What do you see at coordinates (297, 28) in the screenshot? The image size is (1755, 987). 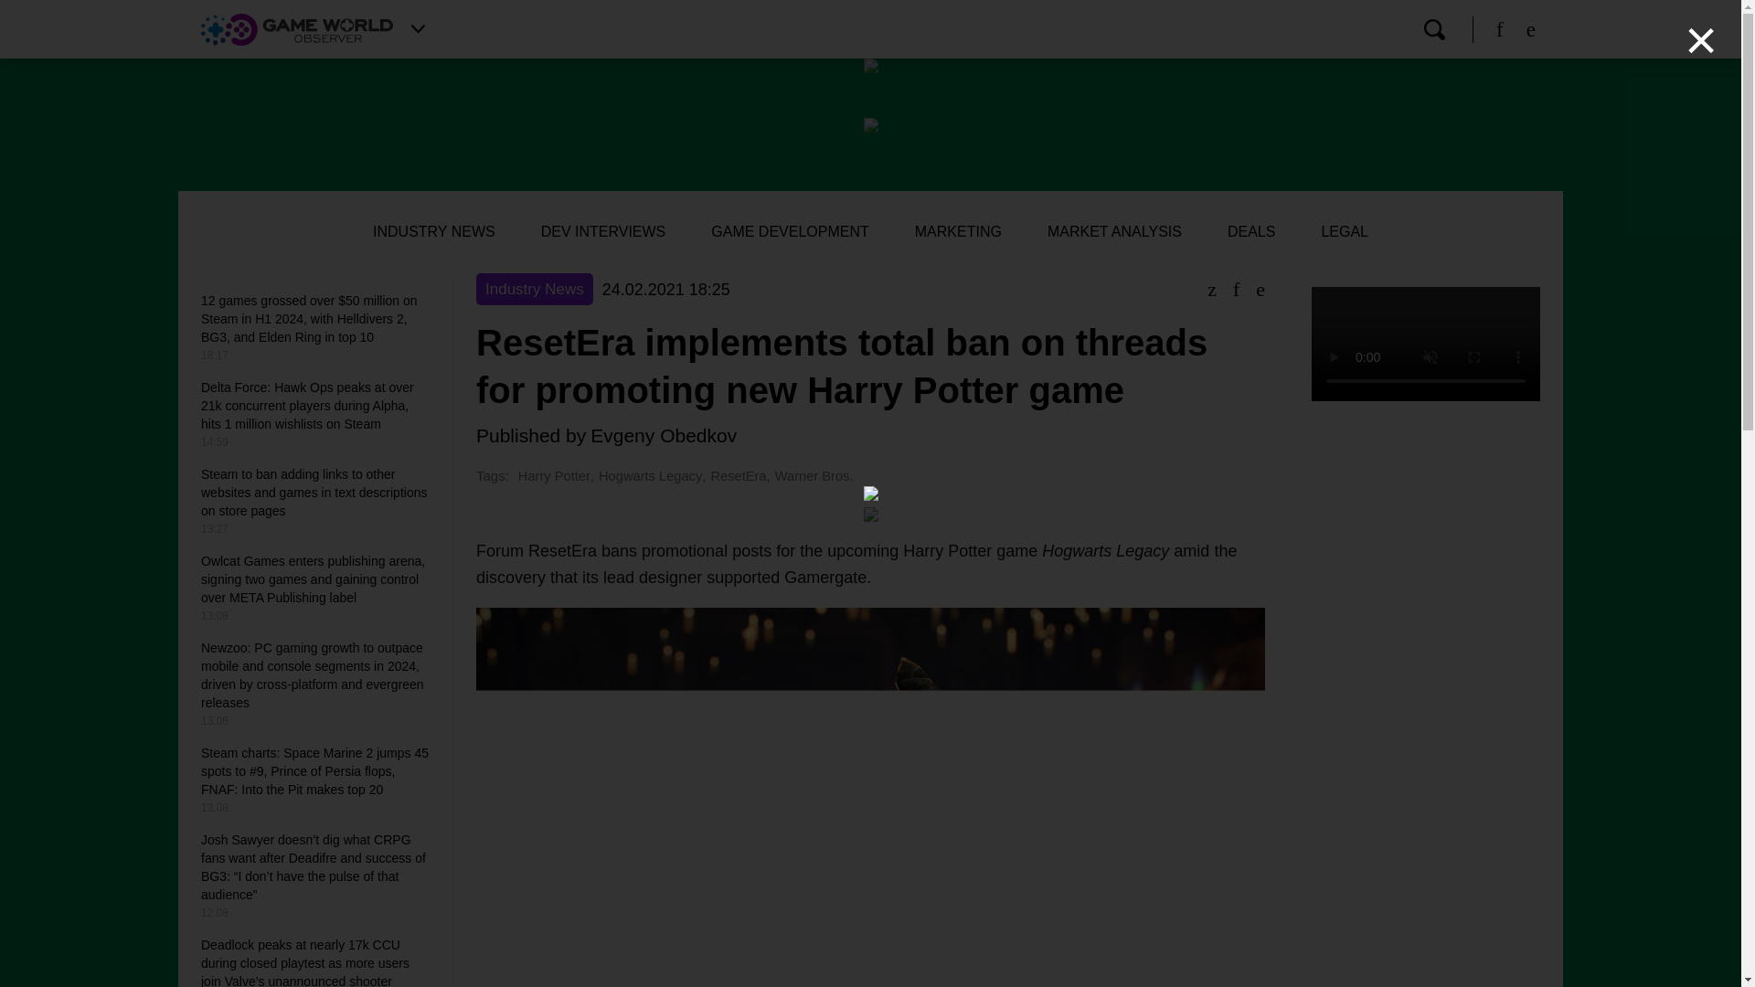 I see `Home` at bounding box center [297, 28].